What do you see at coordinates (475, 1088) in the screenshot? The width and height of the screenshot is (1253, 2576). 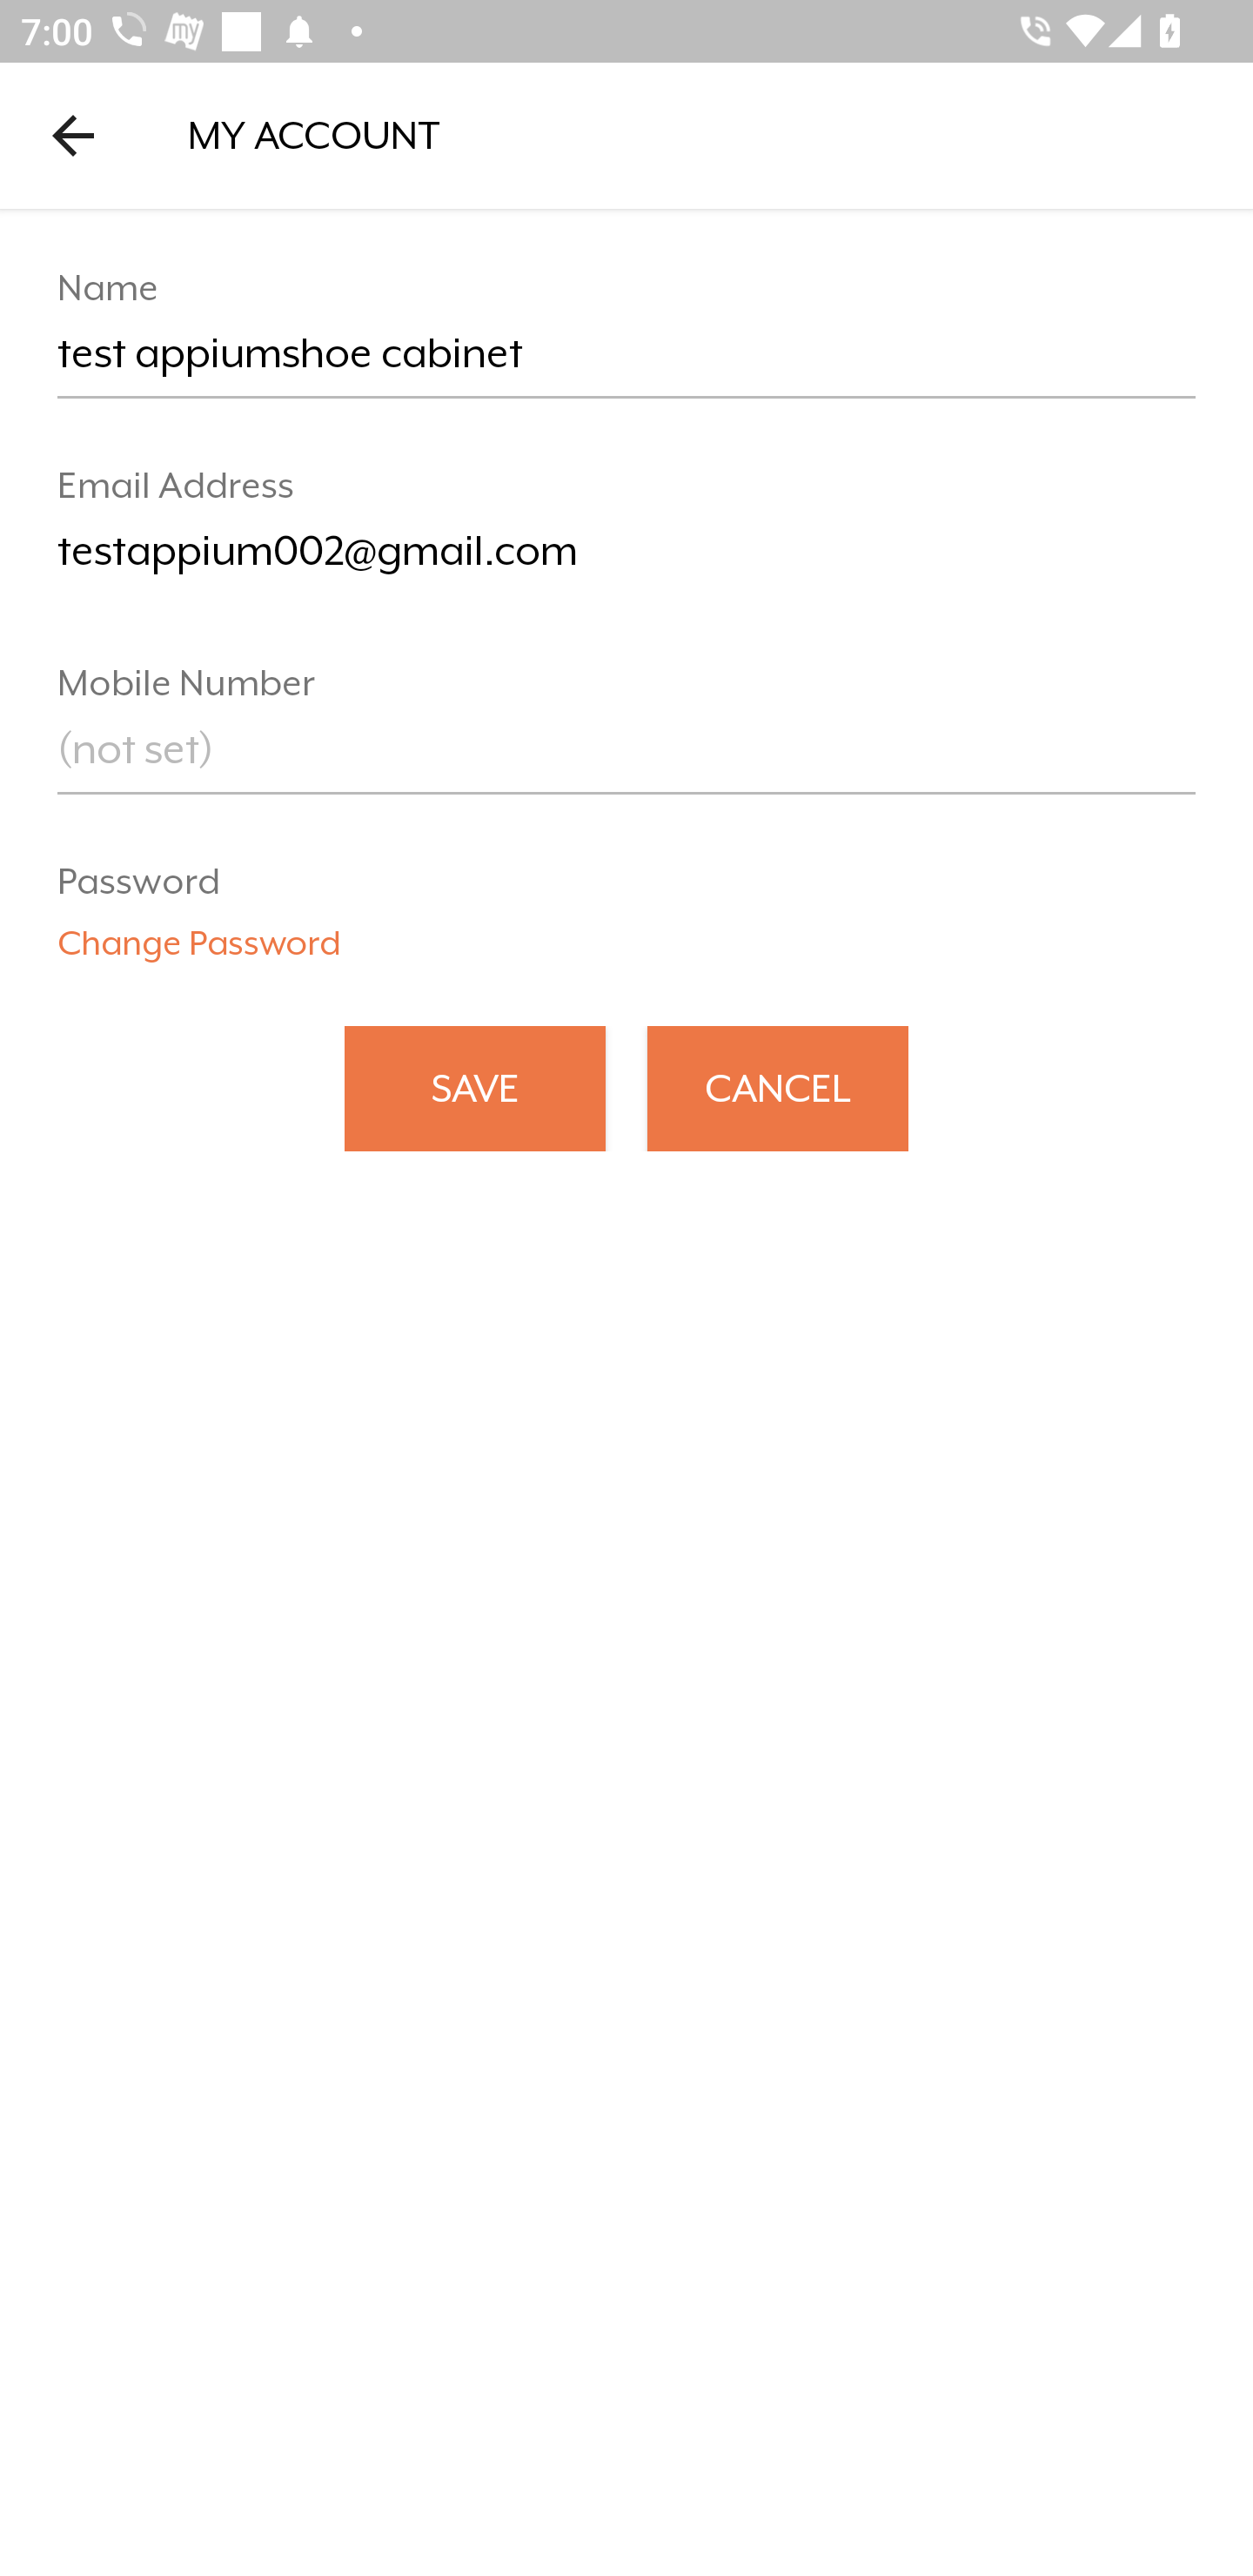 I see `SAVE` at bounding box center [475, 1088].